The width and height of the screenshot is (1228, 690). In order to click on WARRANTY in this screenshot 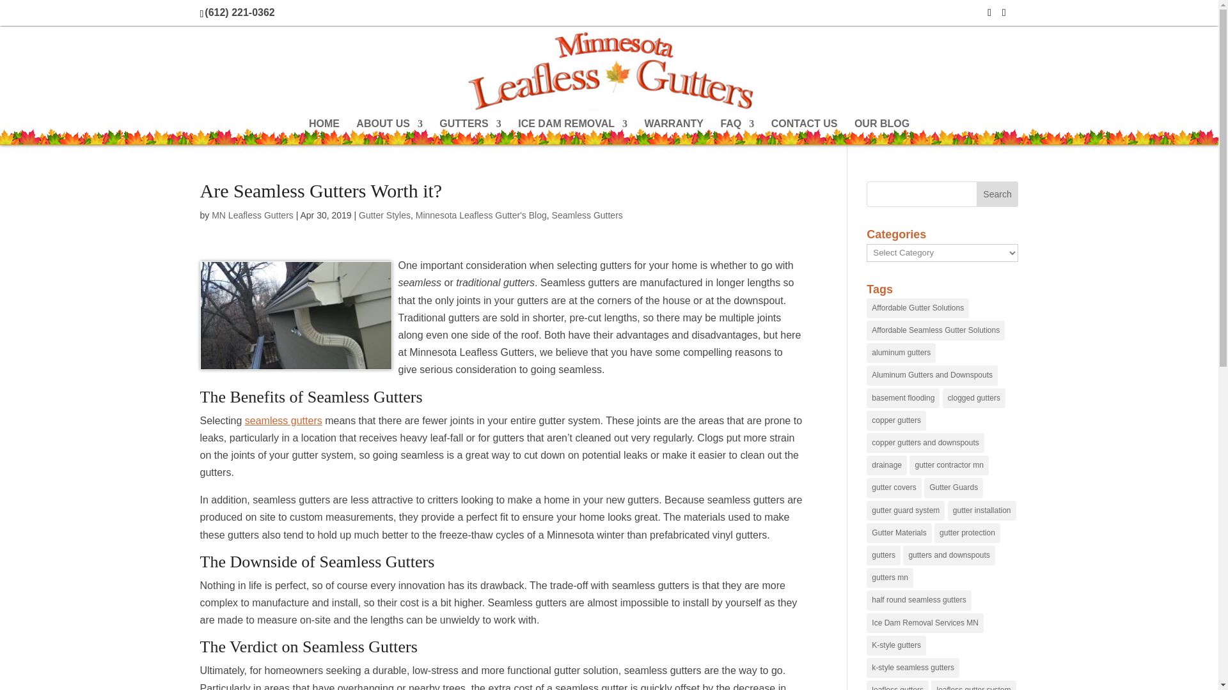, I will do `click(674, 132)`.